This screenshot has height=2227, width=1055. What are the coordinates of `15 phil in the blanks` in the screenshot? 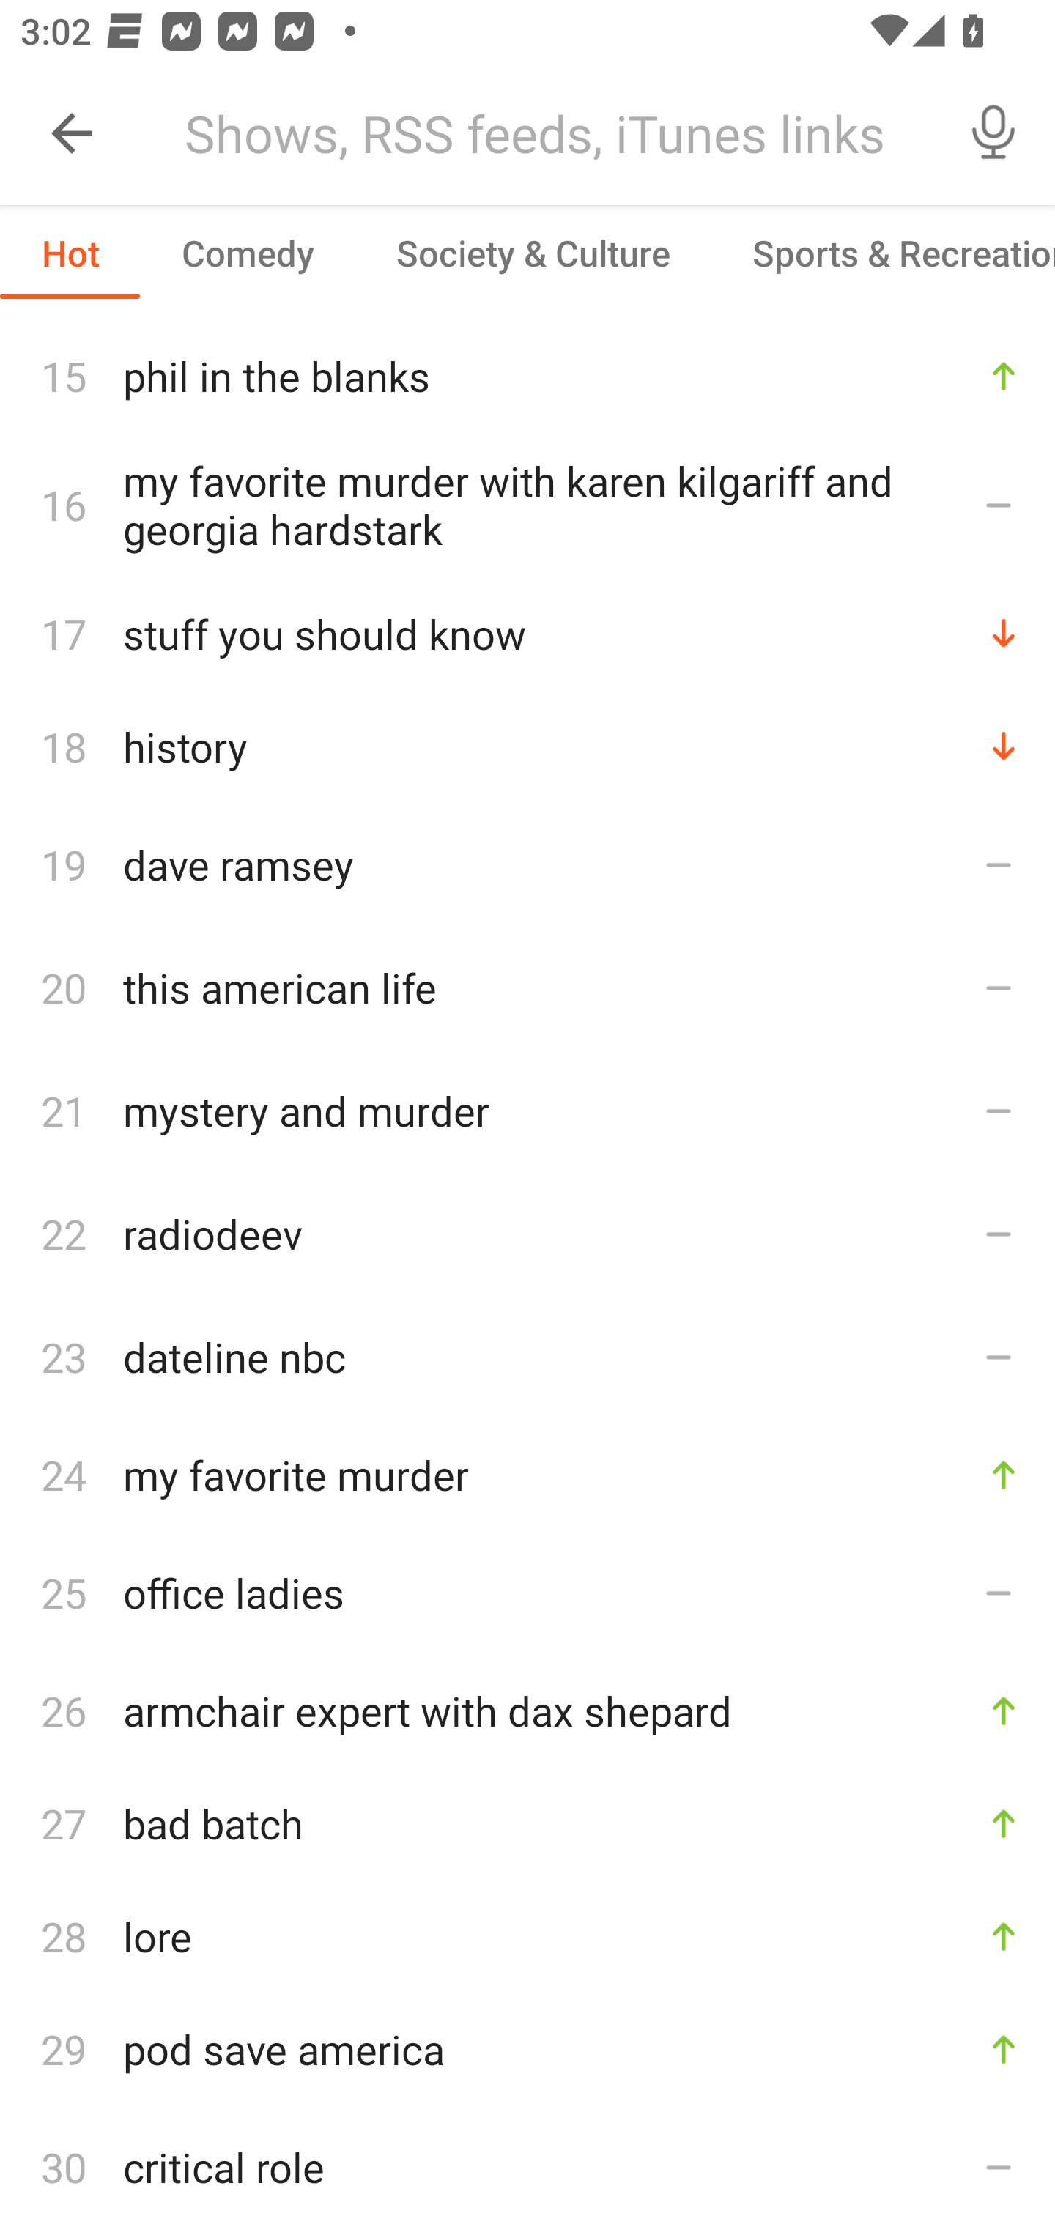 It's located at (527, 375).